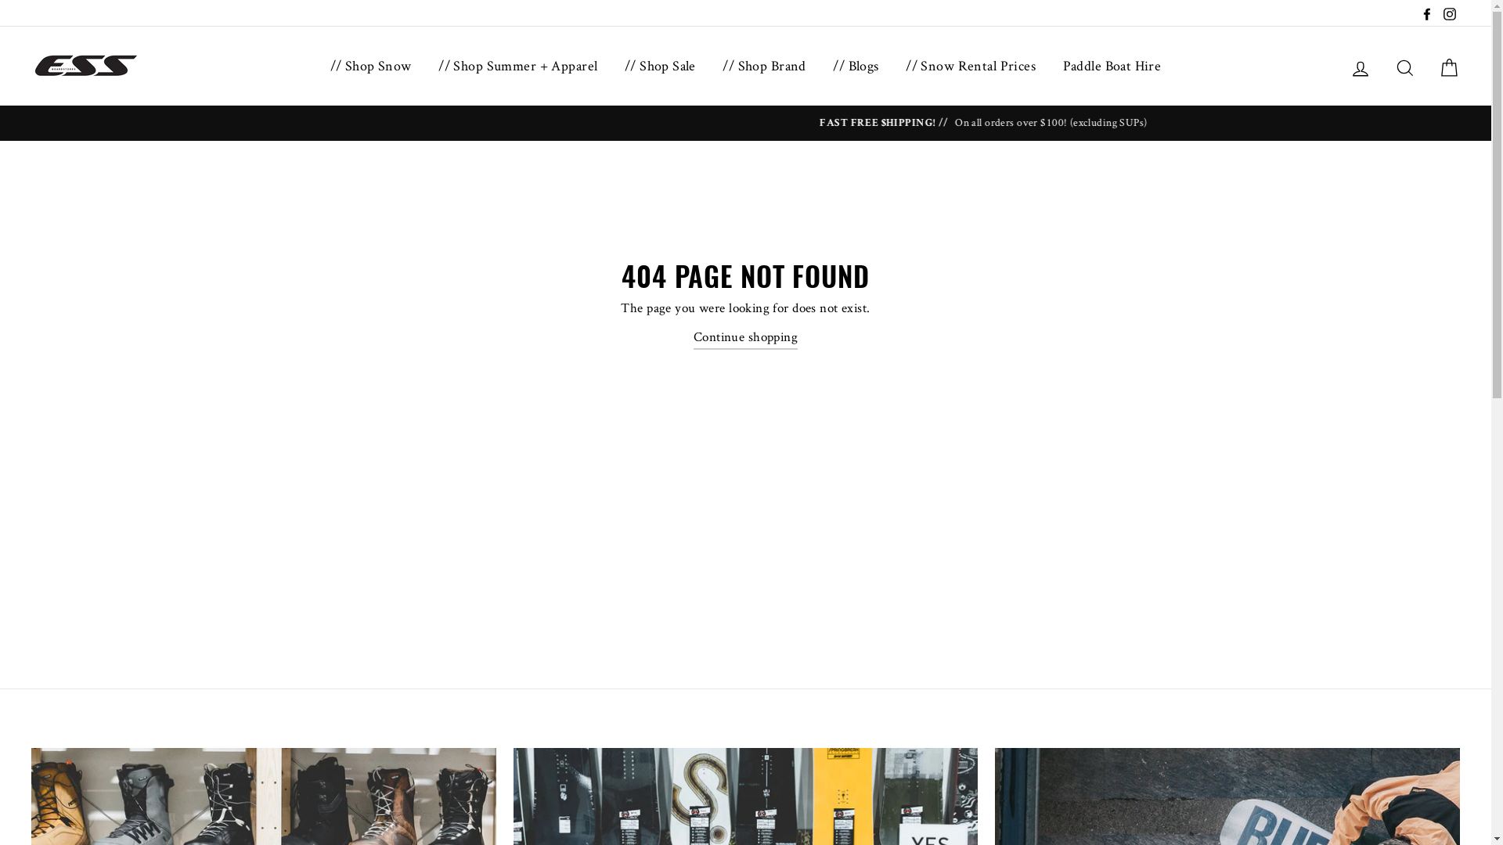 The image size is (1503, 845). What do you see at coordinates (1427, 13) in the screenshot?
I see `Facebook` at bounding box center [1427, 13].